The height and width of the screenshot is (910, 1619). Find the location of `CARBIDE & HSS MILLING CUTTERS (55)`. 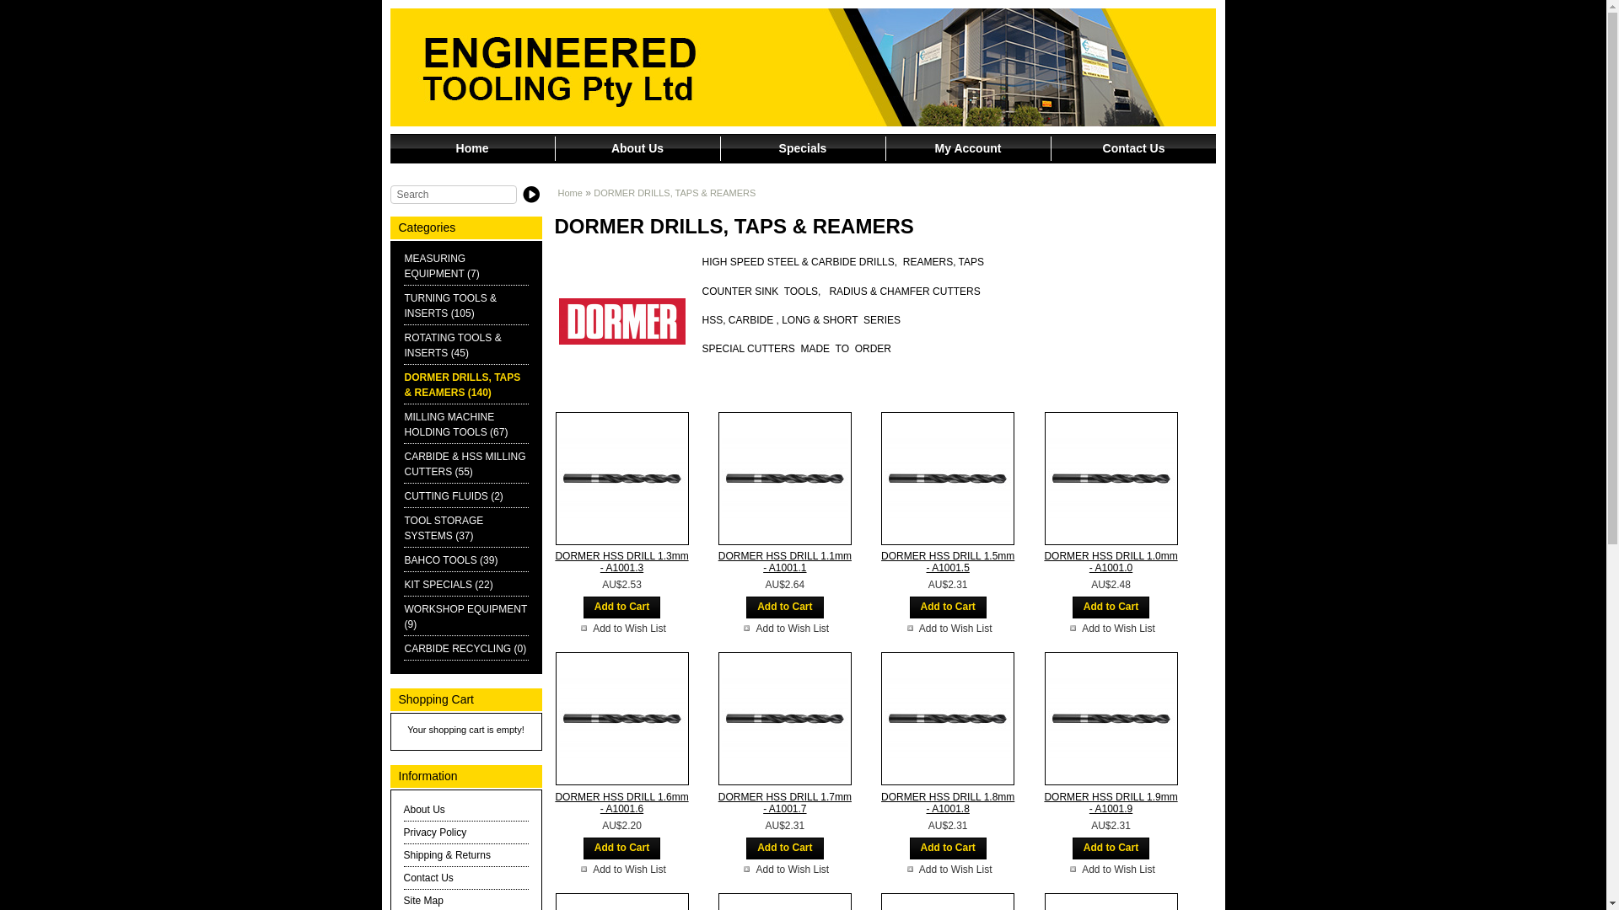

CARBIDE & HSS MILLING CUTTERS (55) is located at coordinates (465, 464).